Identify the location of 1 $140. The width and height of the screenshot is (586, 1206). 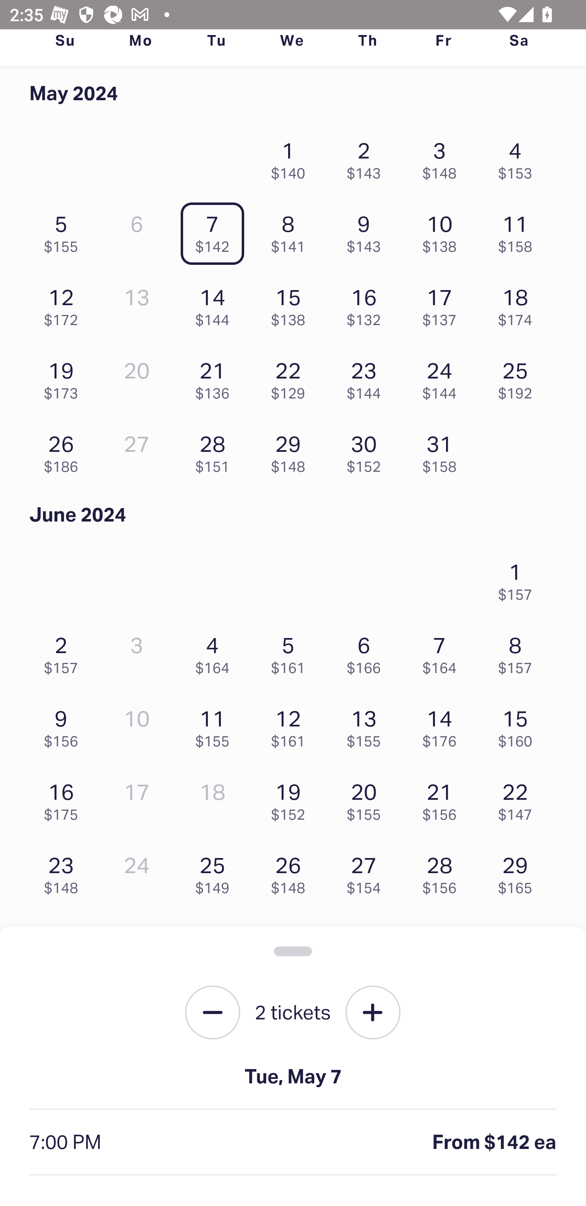
(291, 157).